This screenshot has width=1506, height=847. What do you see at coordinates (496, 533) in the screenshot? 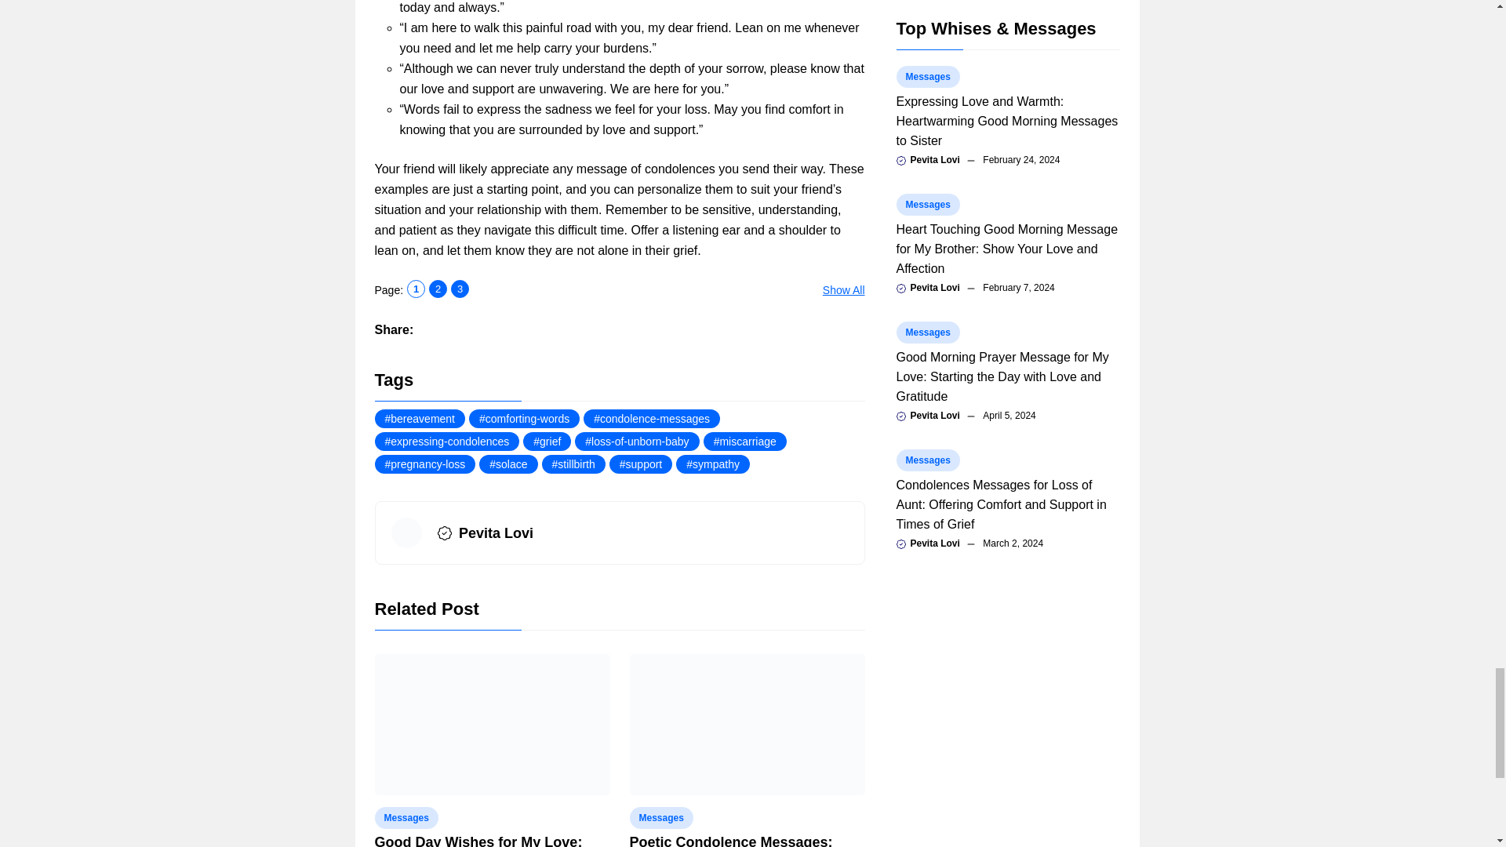
I see `Pevita Lovi` at bounding box center [496, 533].